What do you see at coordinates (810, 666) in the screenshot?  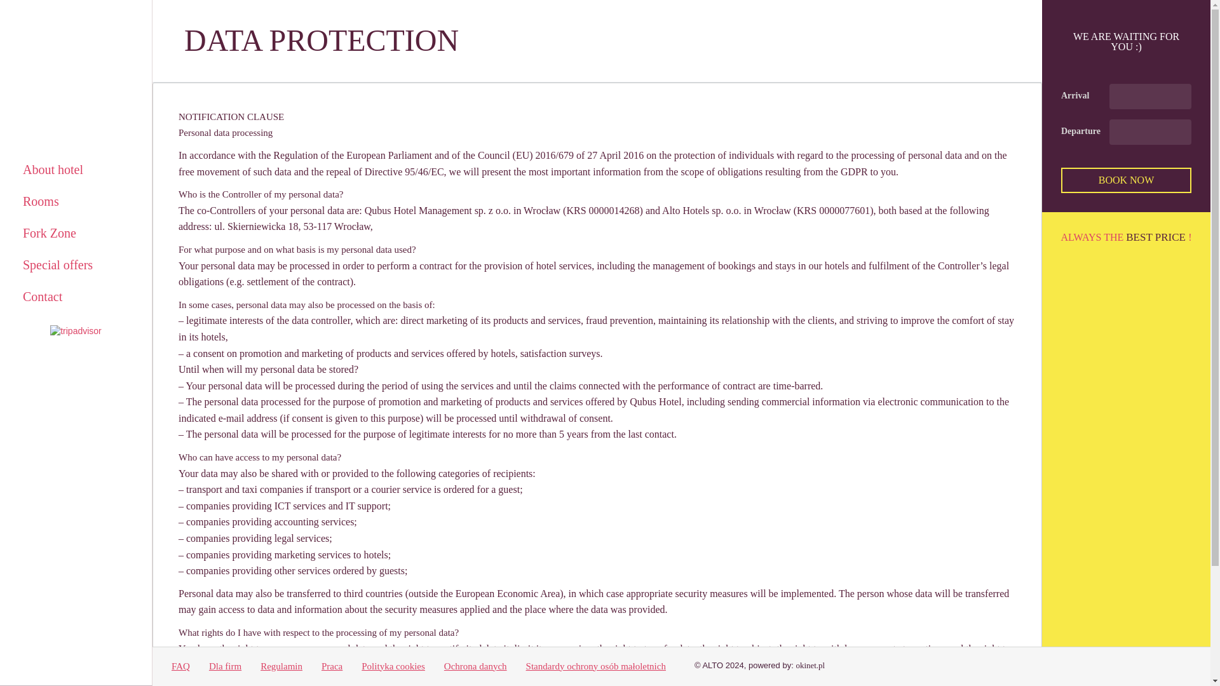 I see `okinet.pl` at bounding box center [810, 666].